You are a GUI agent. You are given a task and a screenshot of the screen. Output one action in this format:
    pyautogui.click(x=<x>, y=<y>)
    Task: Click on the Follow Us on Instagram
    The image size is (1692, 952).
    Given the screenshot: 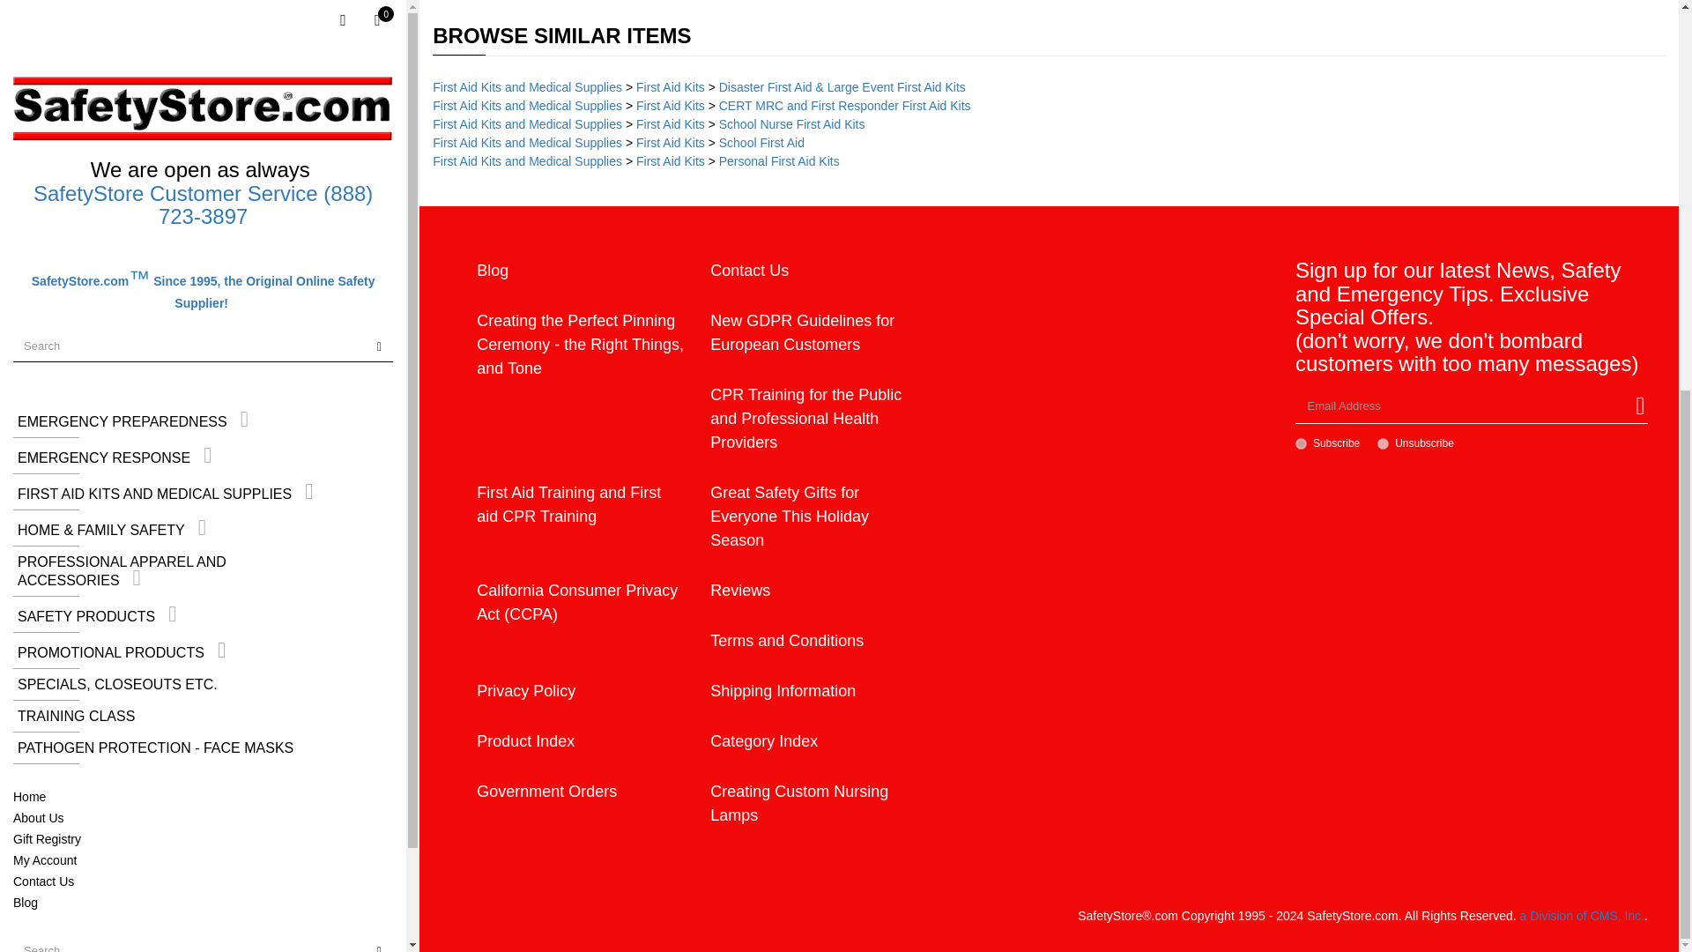 What is the action you would take?
    pyautogui.click(x=173, y=342)
    